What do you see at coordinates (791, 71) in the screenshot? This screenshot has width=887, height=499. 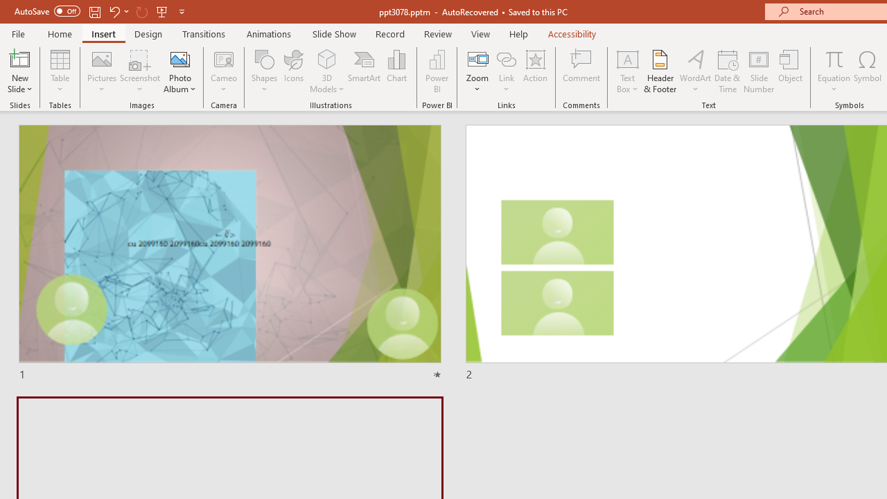 I see `Object...` at bounding box center [791, 71].